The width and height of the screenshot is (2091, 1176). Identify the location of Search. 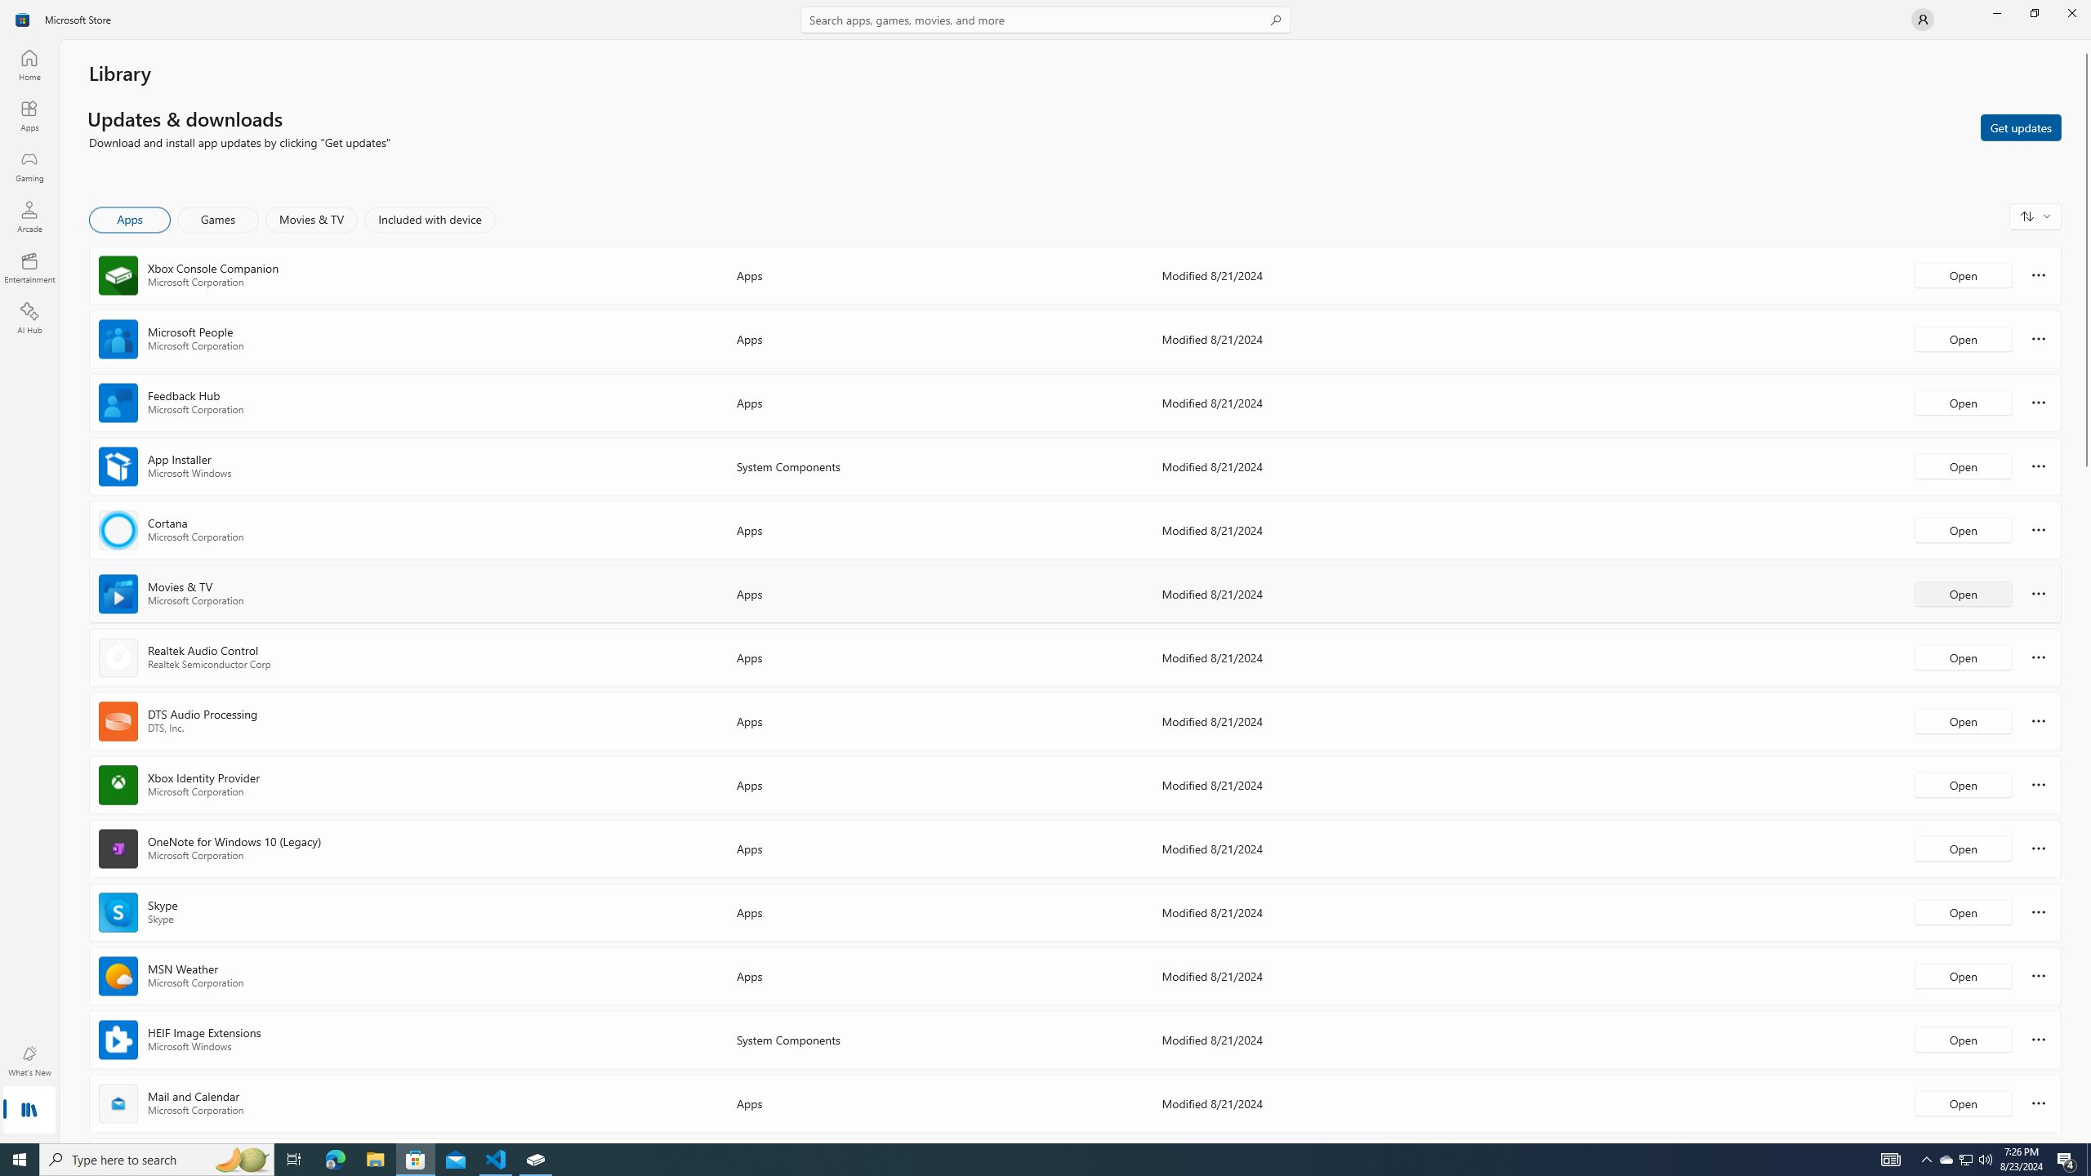
(1045, 20).